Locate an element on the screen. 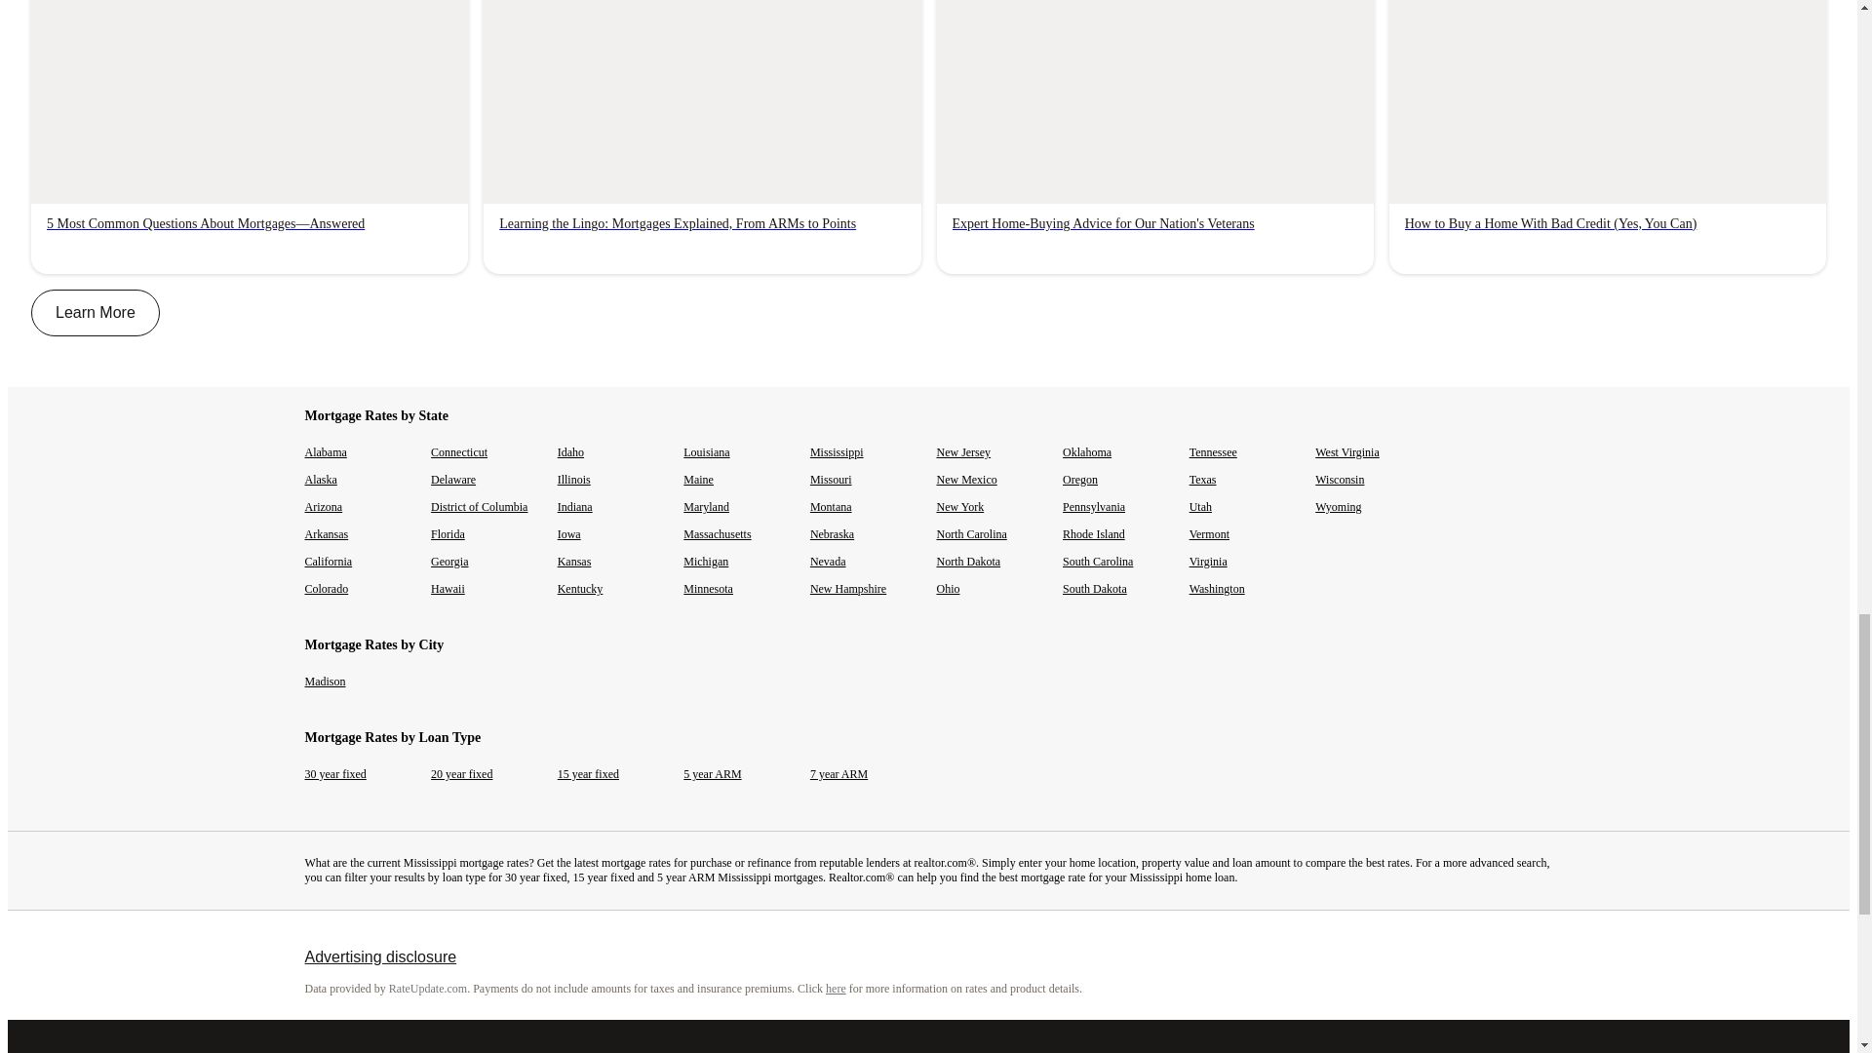  Alaska is located at coordinates (320, 479).